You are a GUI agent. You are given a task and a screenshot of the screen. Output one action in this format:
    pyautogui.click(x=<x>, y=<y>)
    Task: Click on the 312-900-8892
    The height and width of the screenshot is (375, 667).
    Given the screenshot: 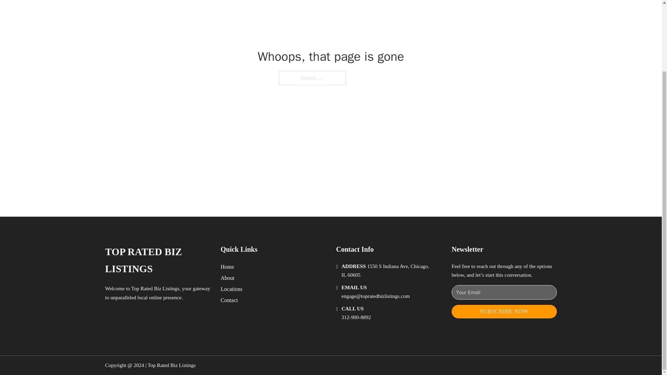 What is the action you would take?
    pyautogui.click(x=356, y=317)
    